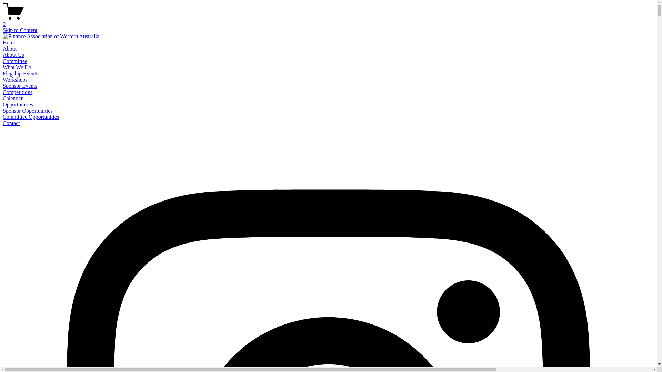  I want to click on Committee Opportunities, so click(31, 117).